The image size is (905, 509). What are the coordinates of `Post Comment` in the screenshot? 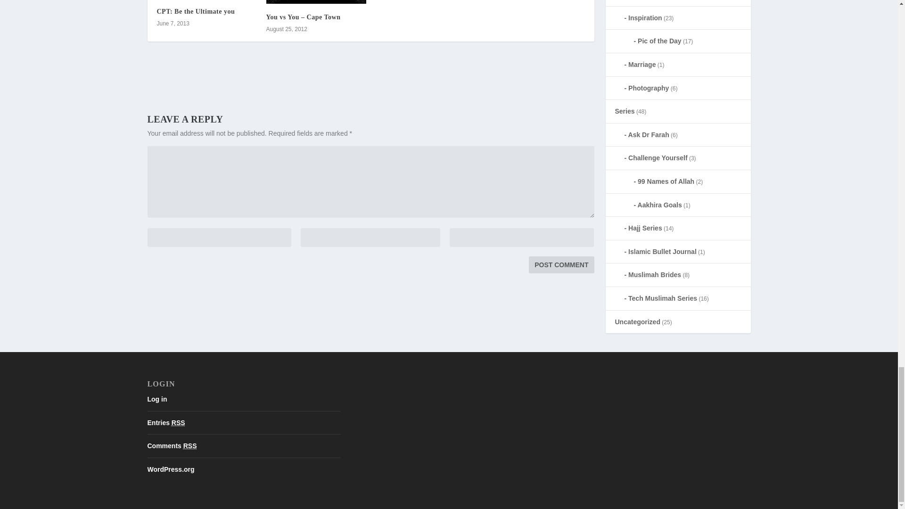 It's located at (561, 265).